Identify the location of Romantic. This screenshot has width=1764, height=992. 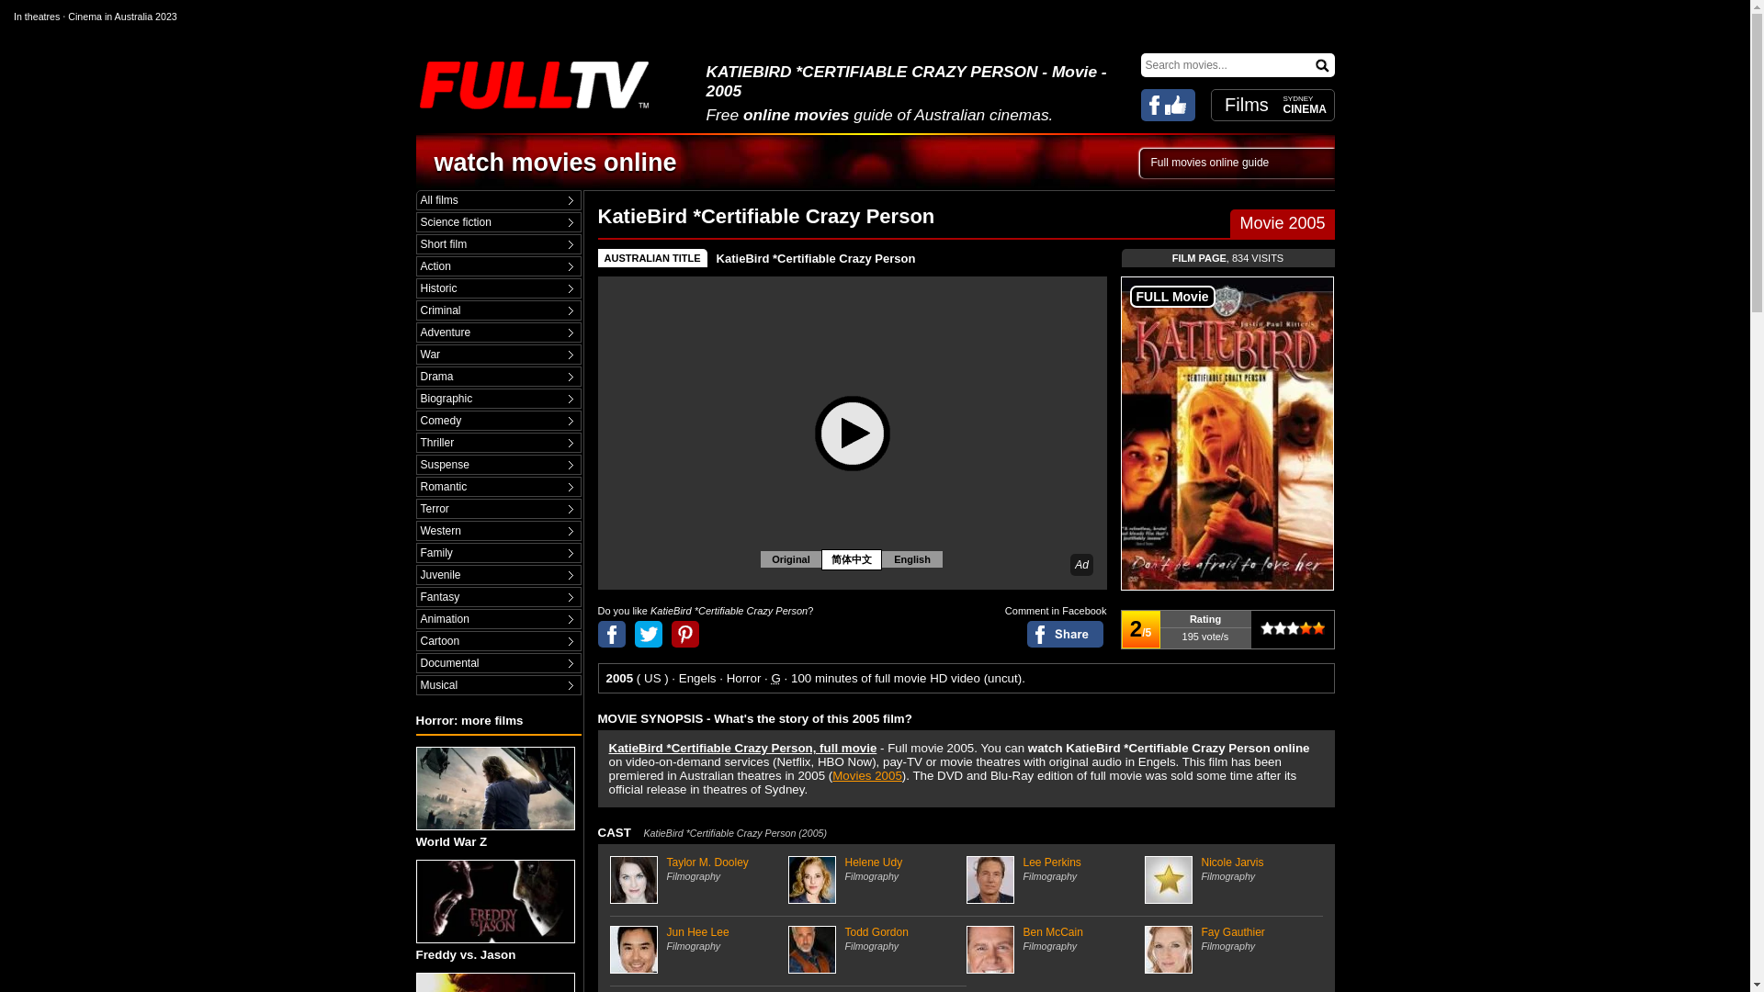
(498, 487).